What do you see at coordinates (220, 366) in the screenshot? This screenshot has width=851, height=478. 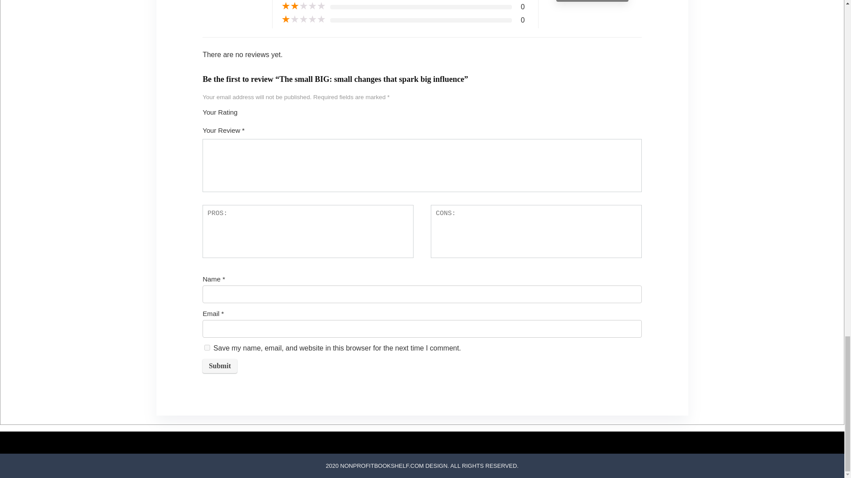 I see `Submit` at bounding box center [220, 366].